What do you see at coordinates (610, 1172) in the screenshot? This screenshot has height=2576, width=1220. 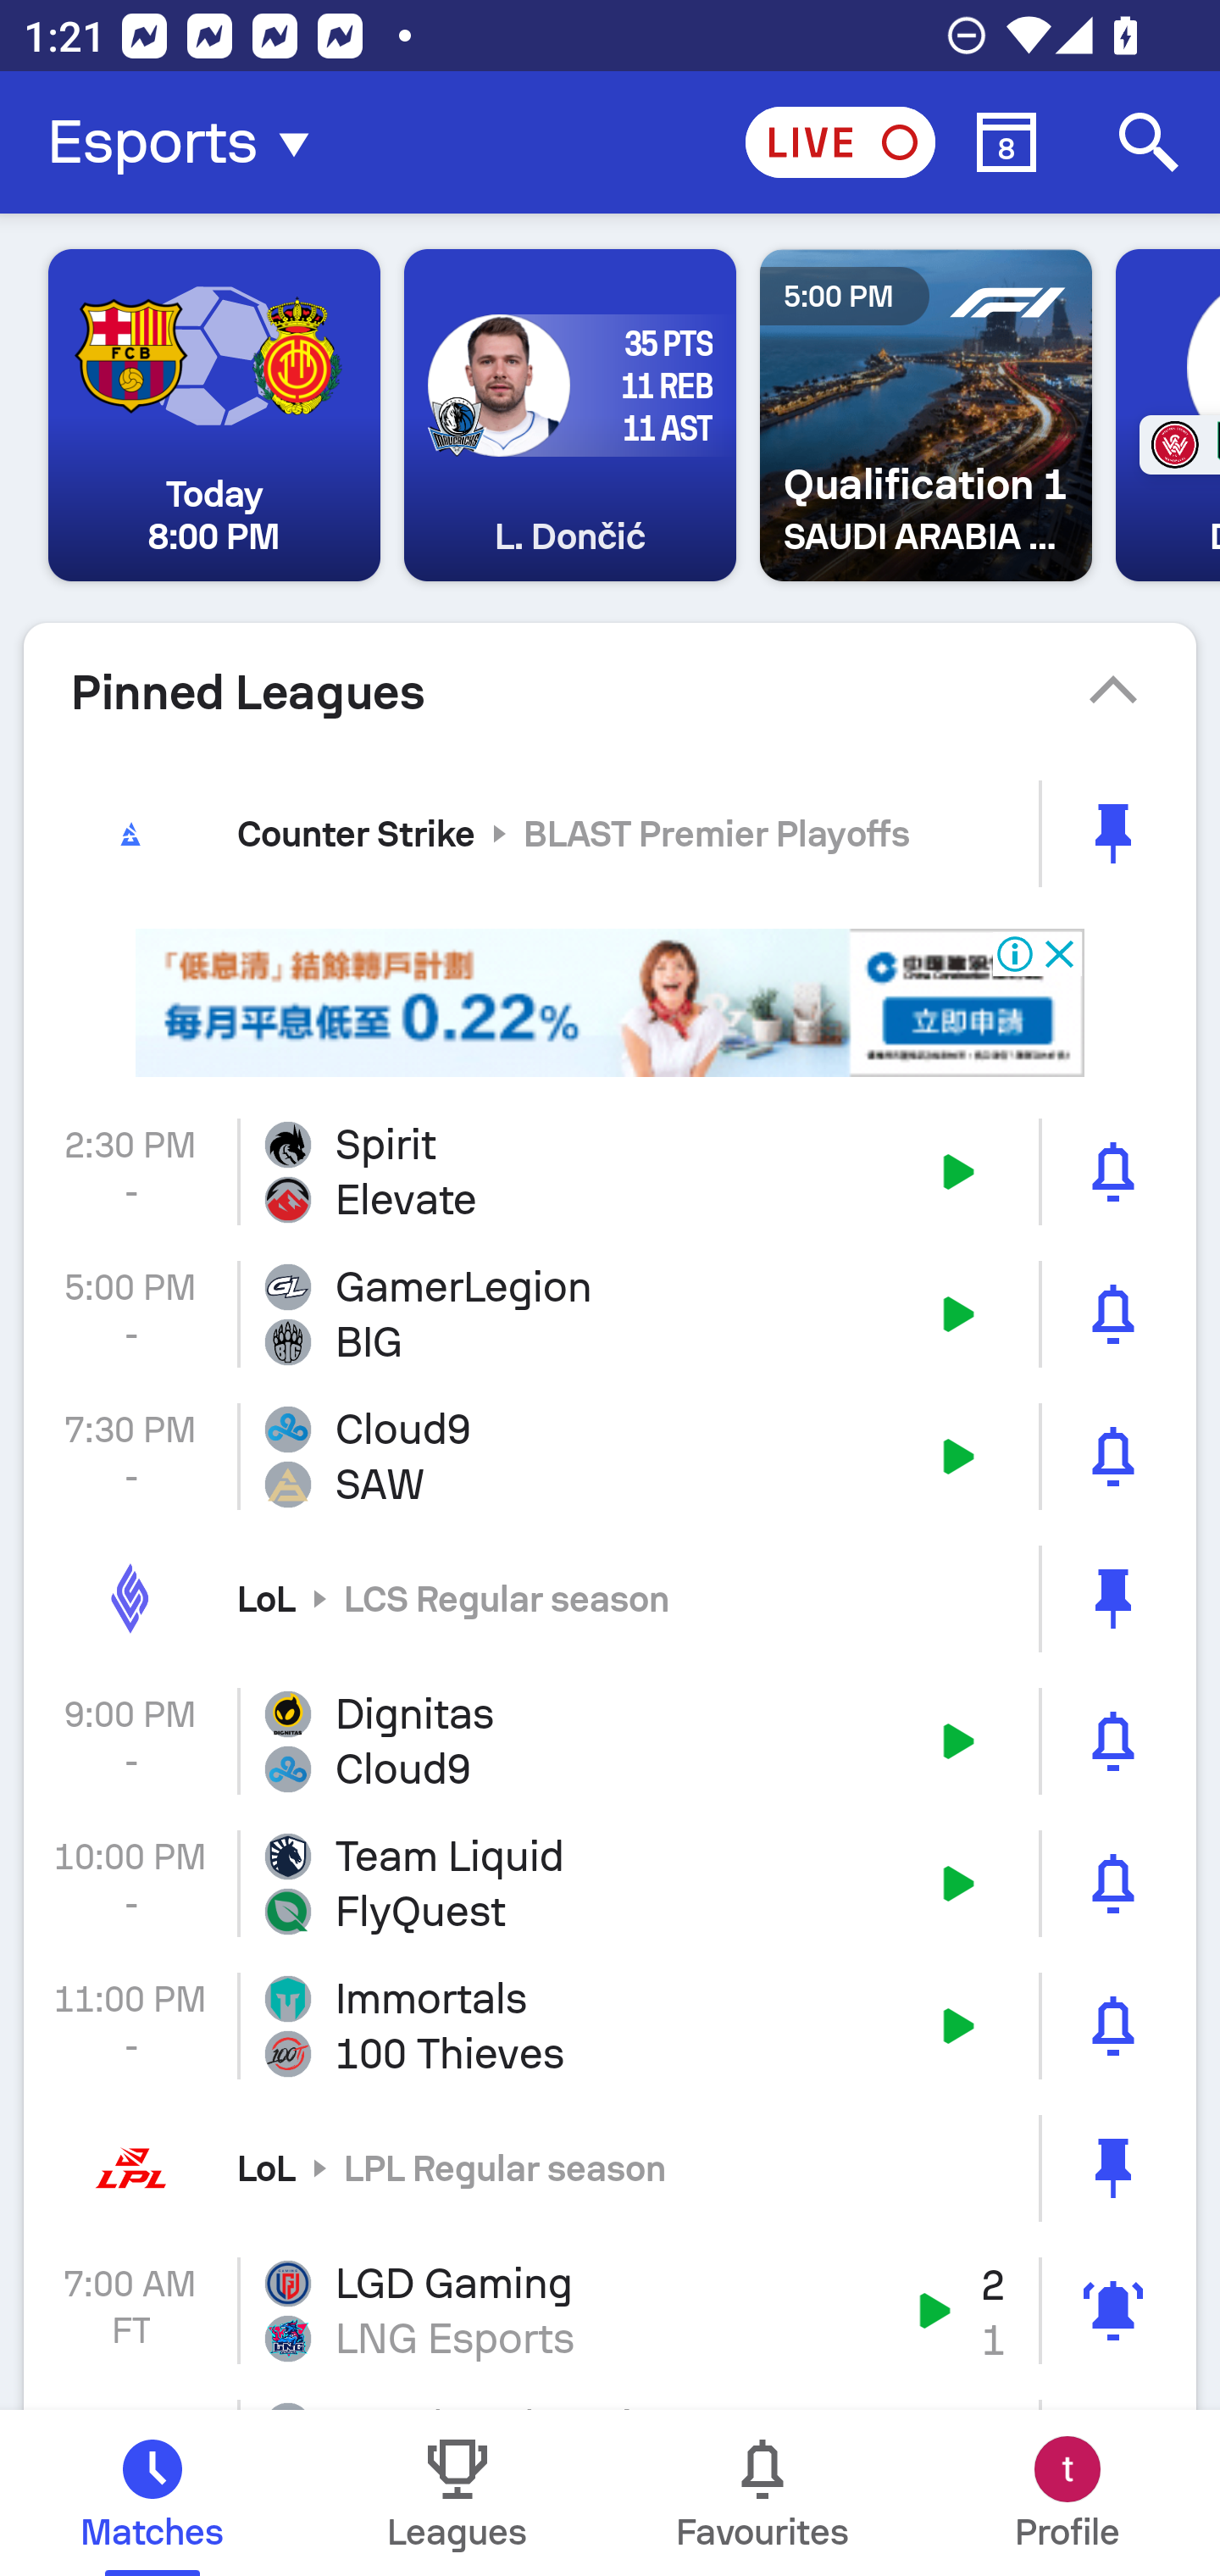 I see `2:30 PM - Spirit Elevate` at bounding box center [610, 1172].